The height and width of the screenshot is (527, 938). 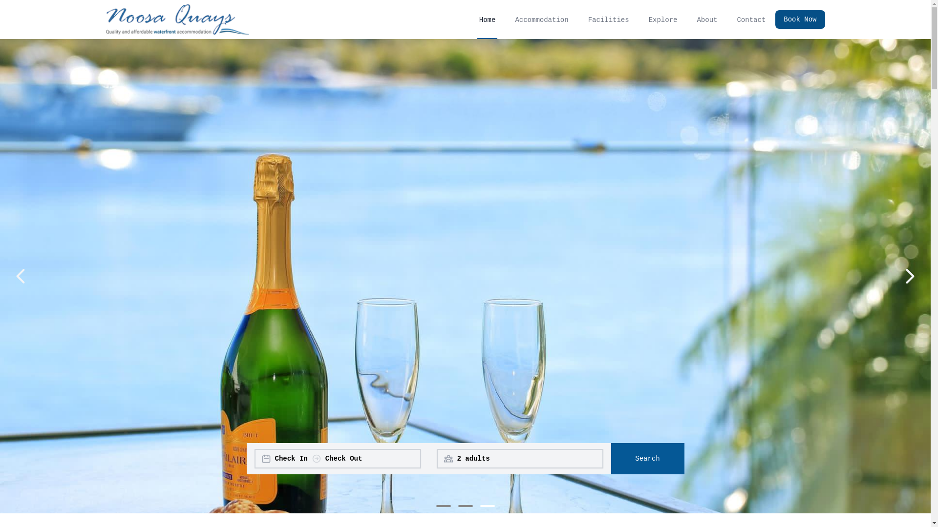 I want to click on Search, so click(x=647, y=459).